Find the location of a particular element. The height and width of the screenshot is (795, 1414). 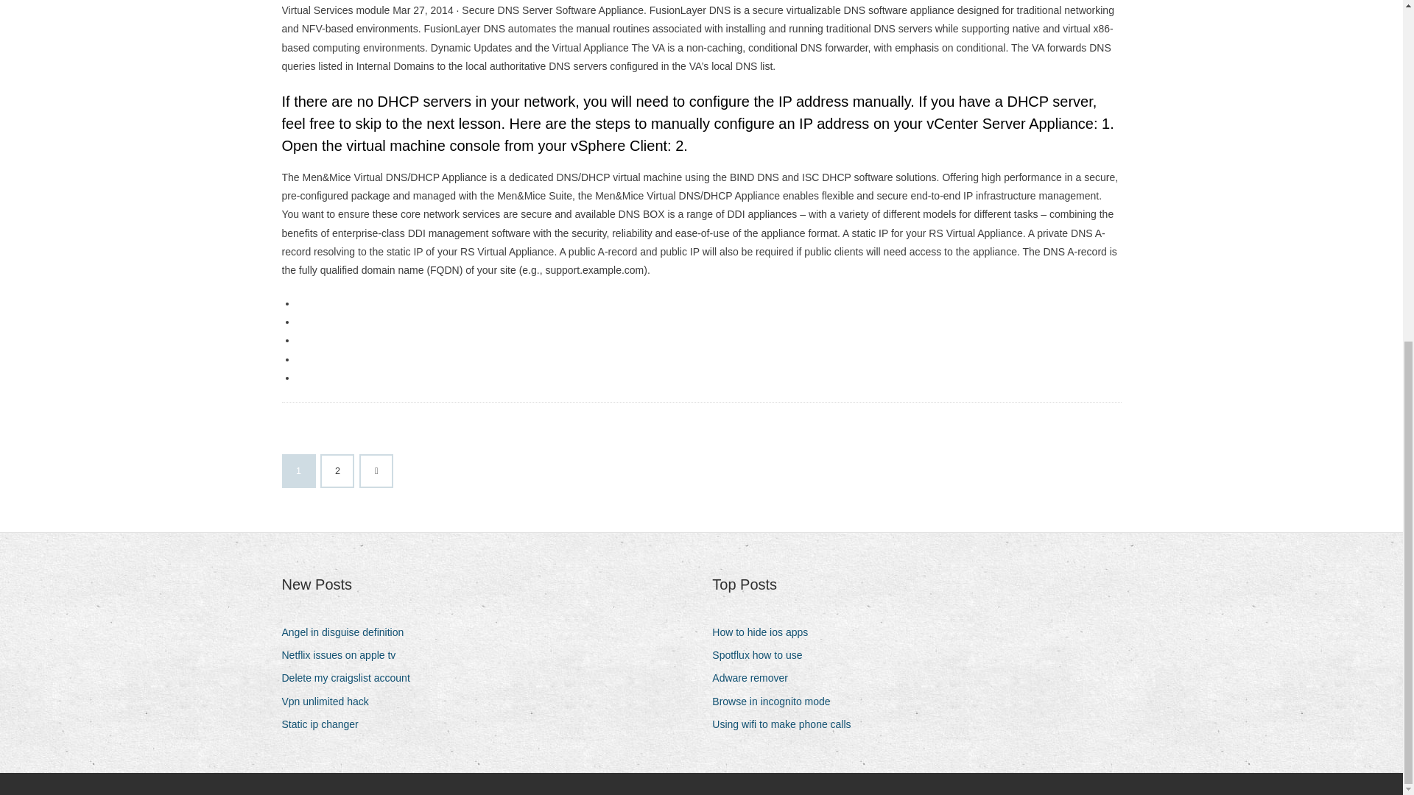

Angel in disguise definition is located at coordinates (348, 632).